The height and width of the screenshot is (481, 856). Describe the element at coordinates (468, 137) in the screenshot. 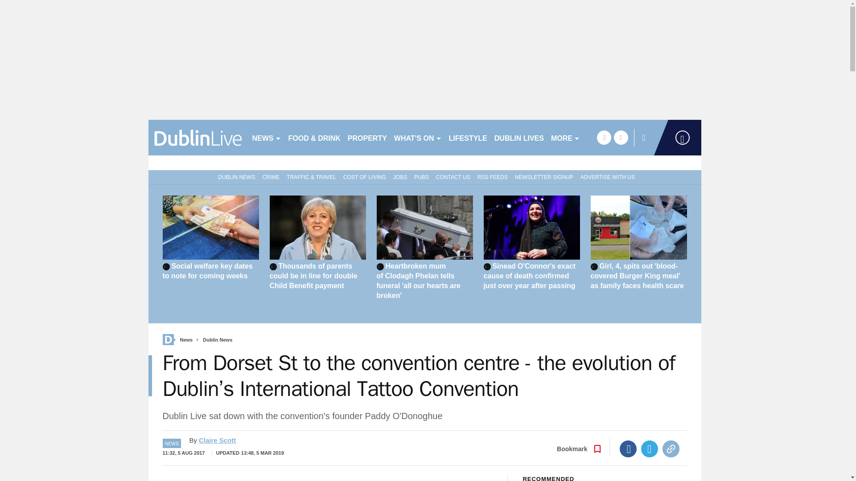

I see `LIFESTYLE` at that location.